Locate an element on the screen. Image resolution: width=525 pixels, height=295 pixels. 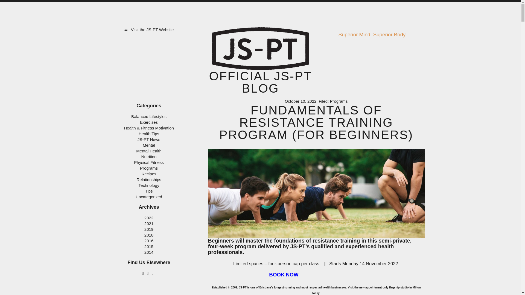
2016 is located at coordinates (149, 240).